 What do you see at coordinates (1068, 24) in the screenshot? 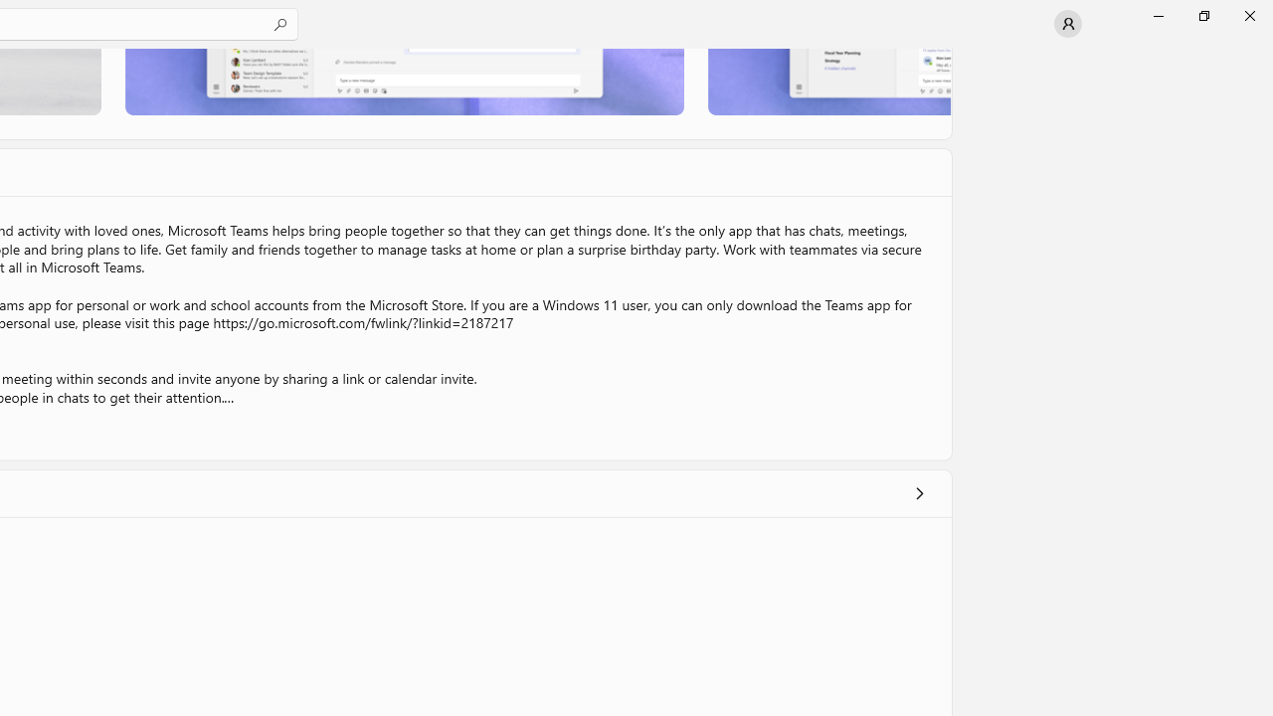
I see `User profile` at bounding box center [1068, 24].